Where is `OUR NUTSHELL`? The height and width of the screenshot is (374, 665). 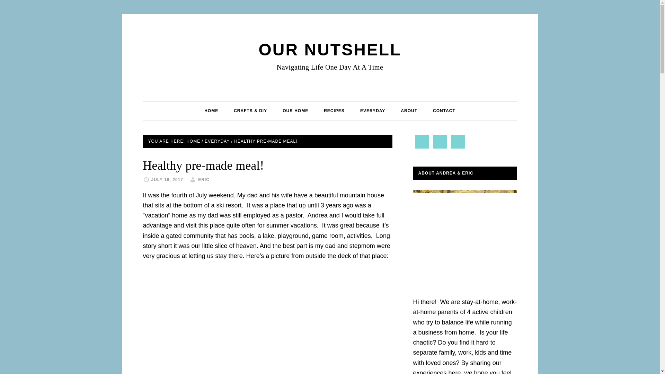
OUR NUTSHELL is located at coordinates (330, 49).